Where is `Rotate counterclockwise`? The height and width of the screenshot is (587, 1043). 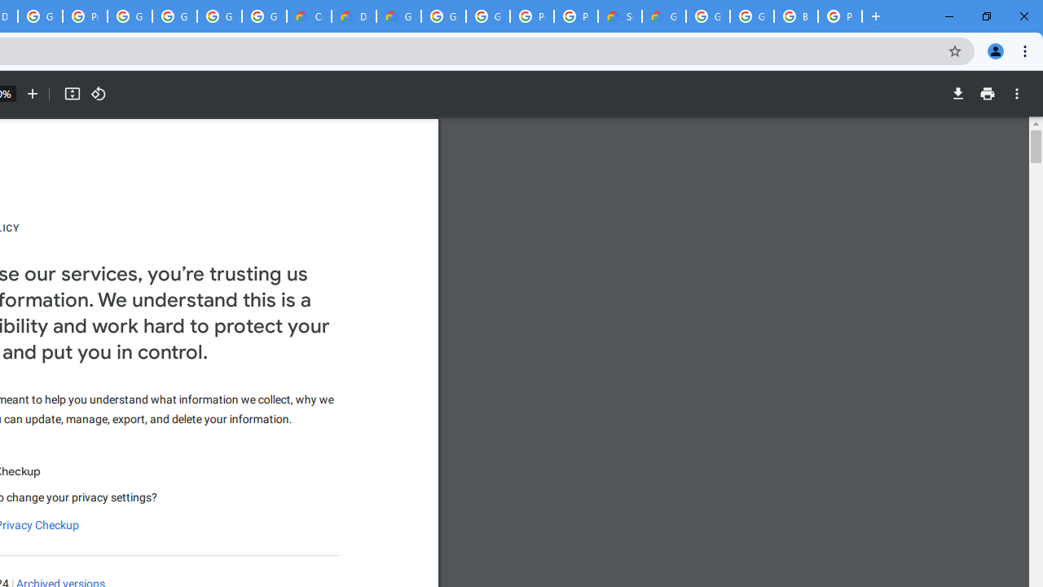 Rotate counterclockwise is located at coordinates (98, 94).